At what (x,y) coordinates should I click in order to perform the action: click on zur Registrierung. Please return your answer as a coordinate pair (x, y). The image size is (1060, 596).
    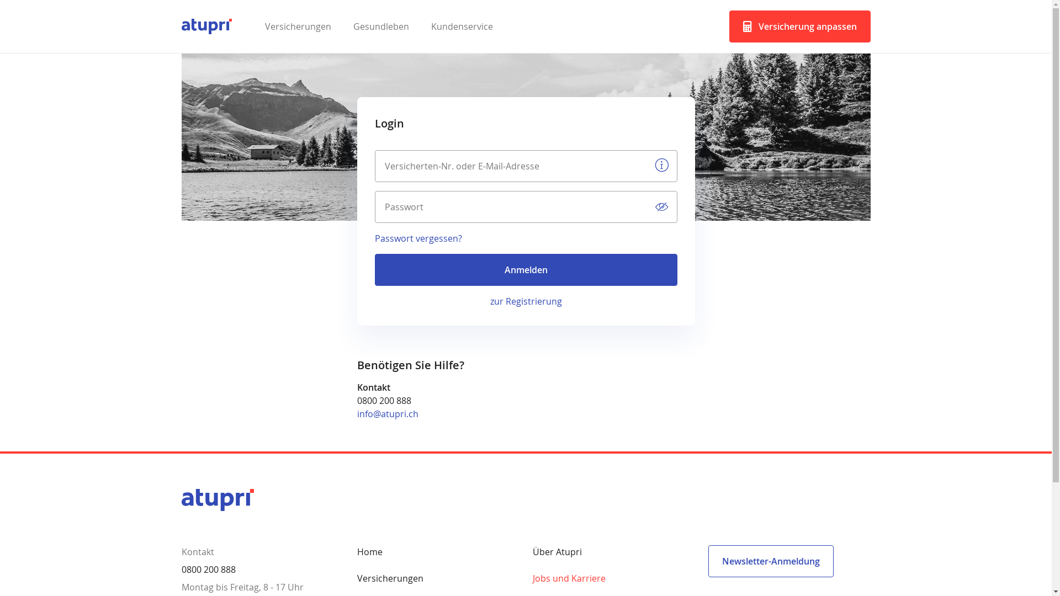
    Looking at the image, I should click on (526, 301).